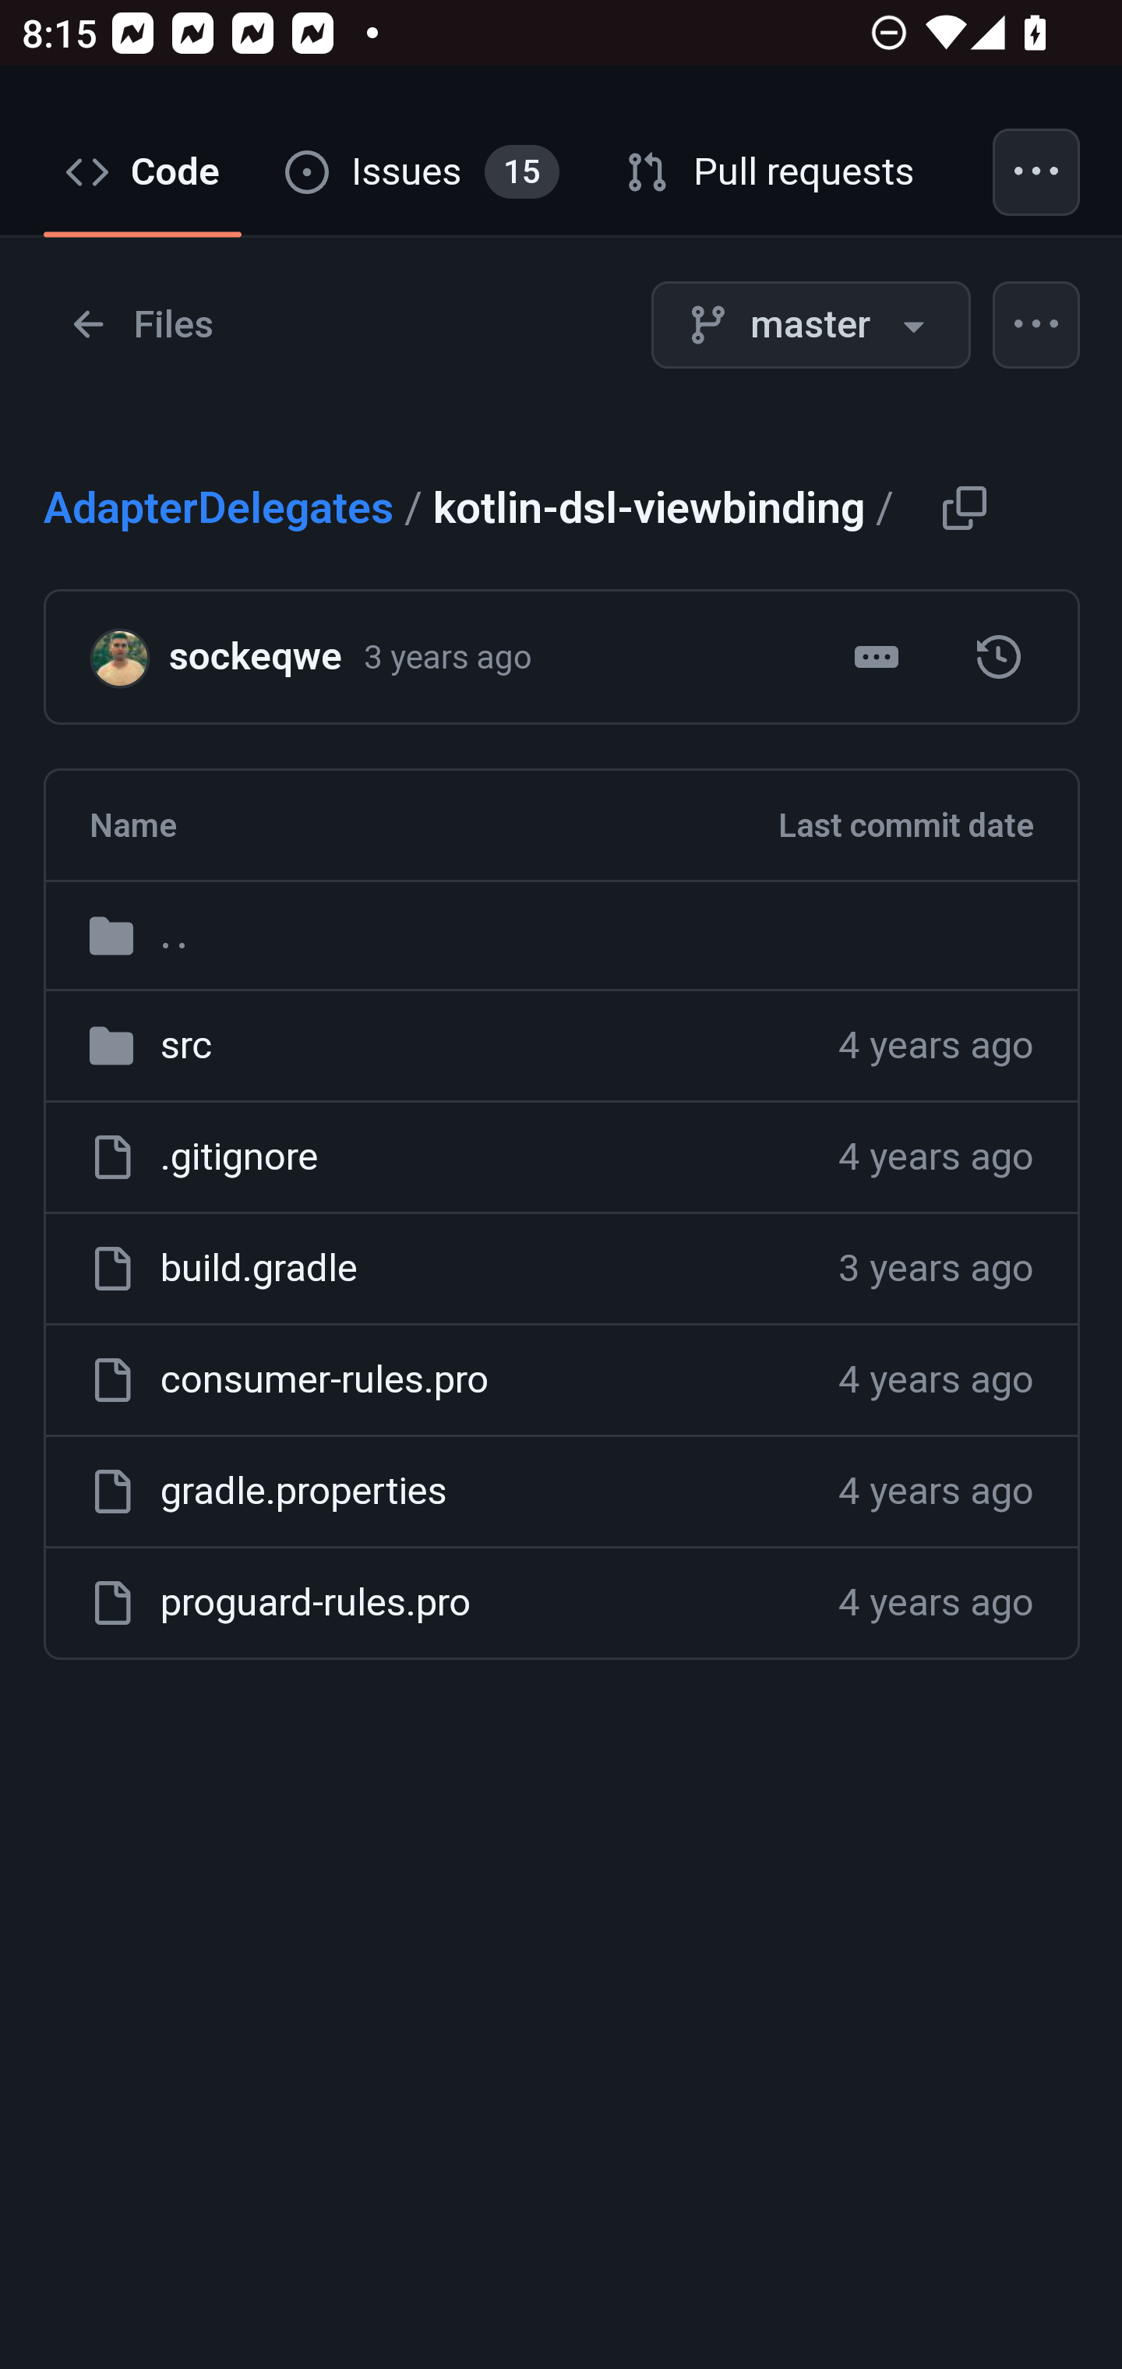  I want to click on proguard-rules.pro, (File) proguard-rules.pro, so click(315, 1605).